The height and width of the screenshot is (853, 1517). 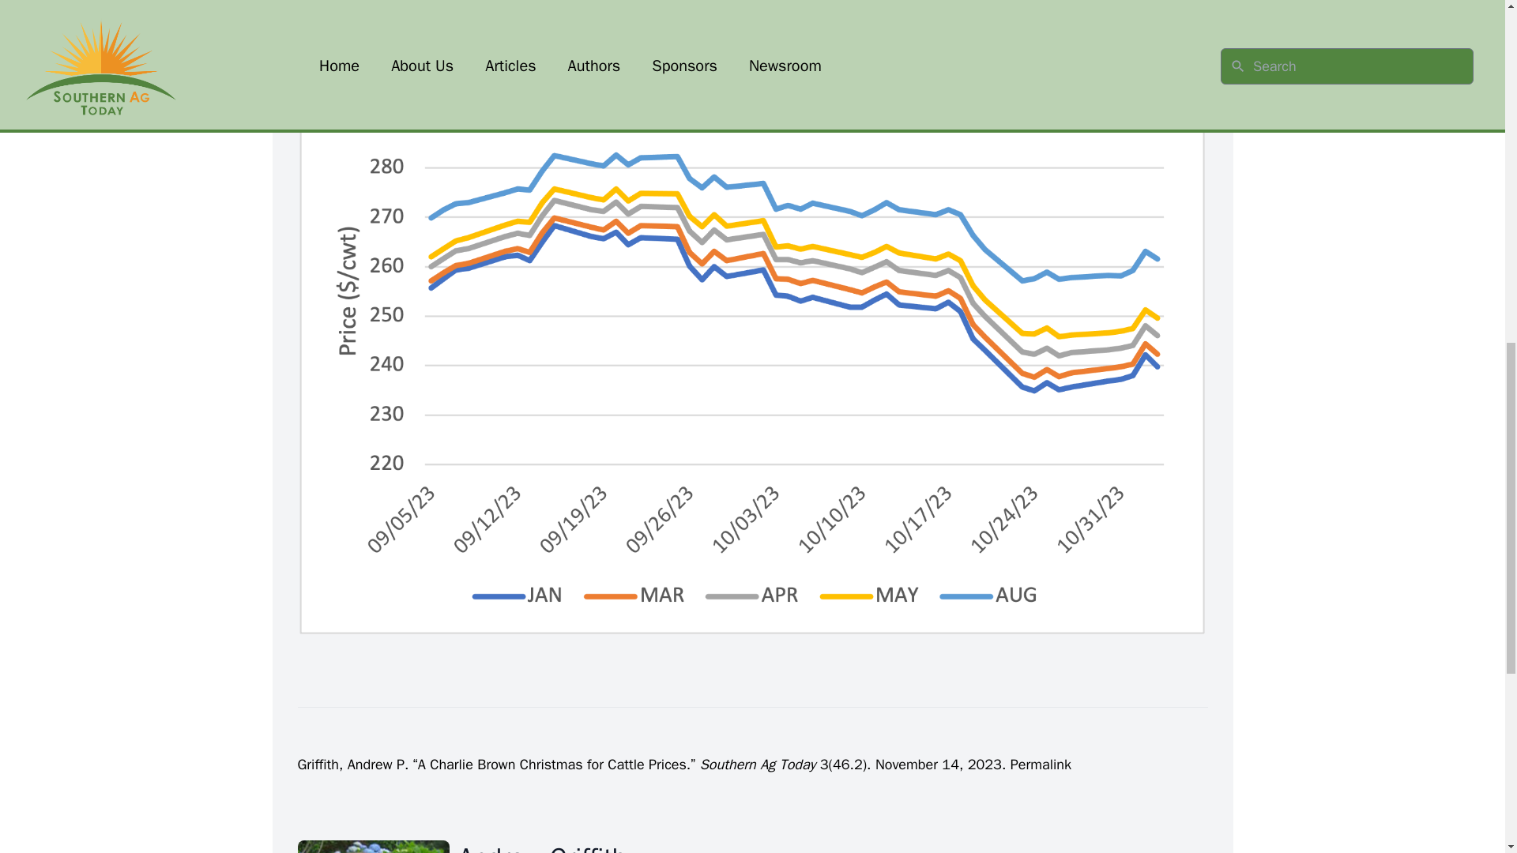 I want to click on Andrew Griffith, so click(x=373, y=847).